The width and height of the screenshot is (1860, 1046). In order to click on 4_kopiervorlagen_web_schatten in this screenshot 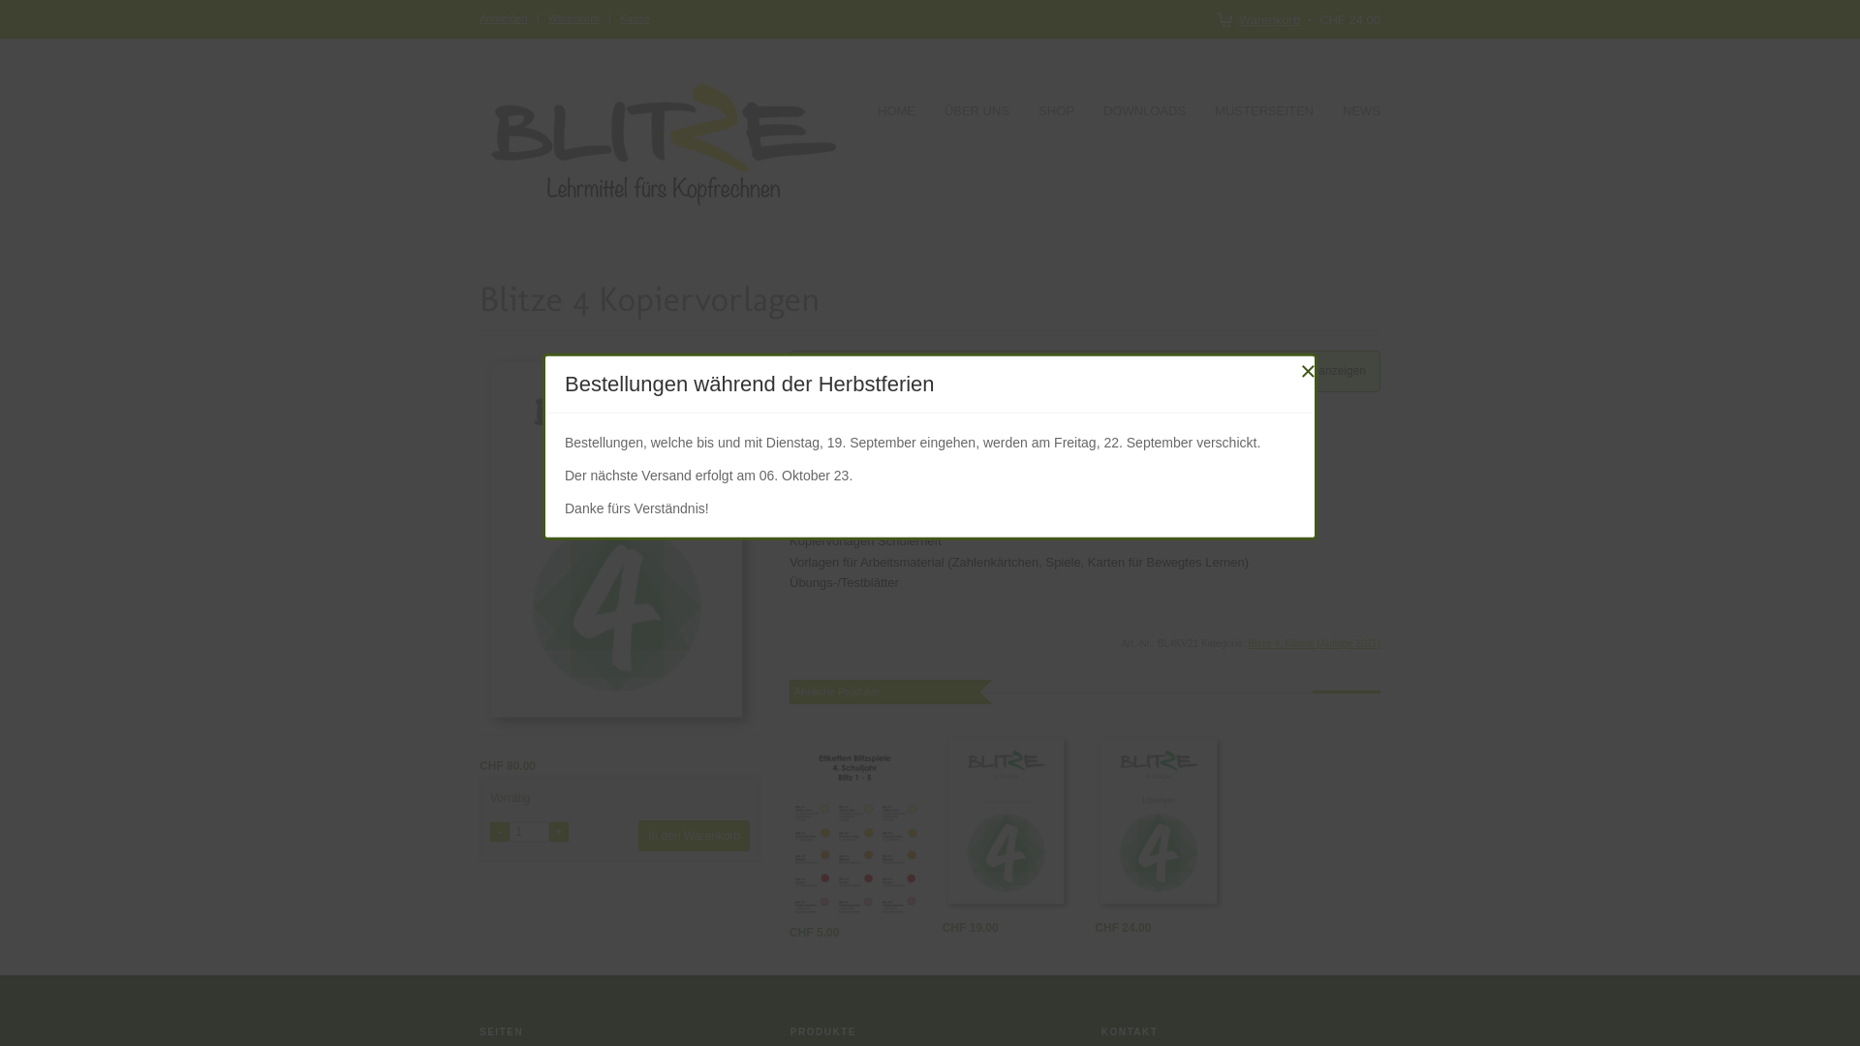, I will do `click(620, 543)`.